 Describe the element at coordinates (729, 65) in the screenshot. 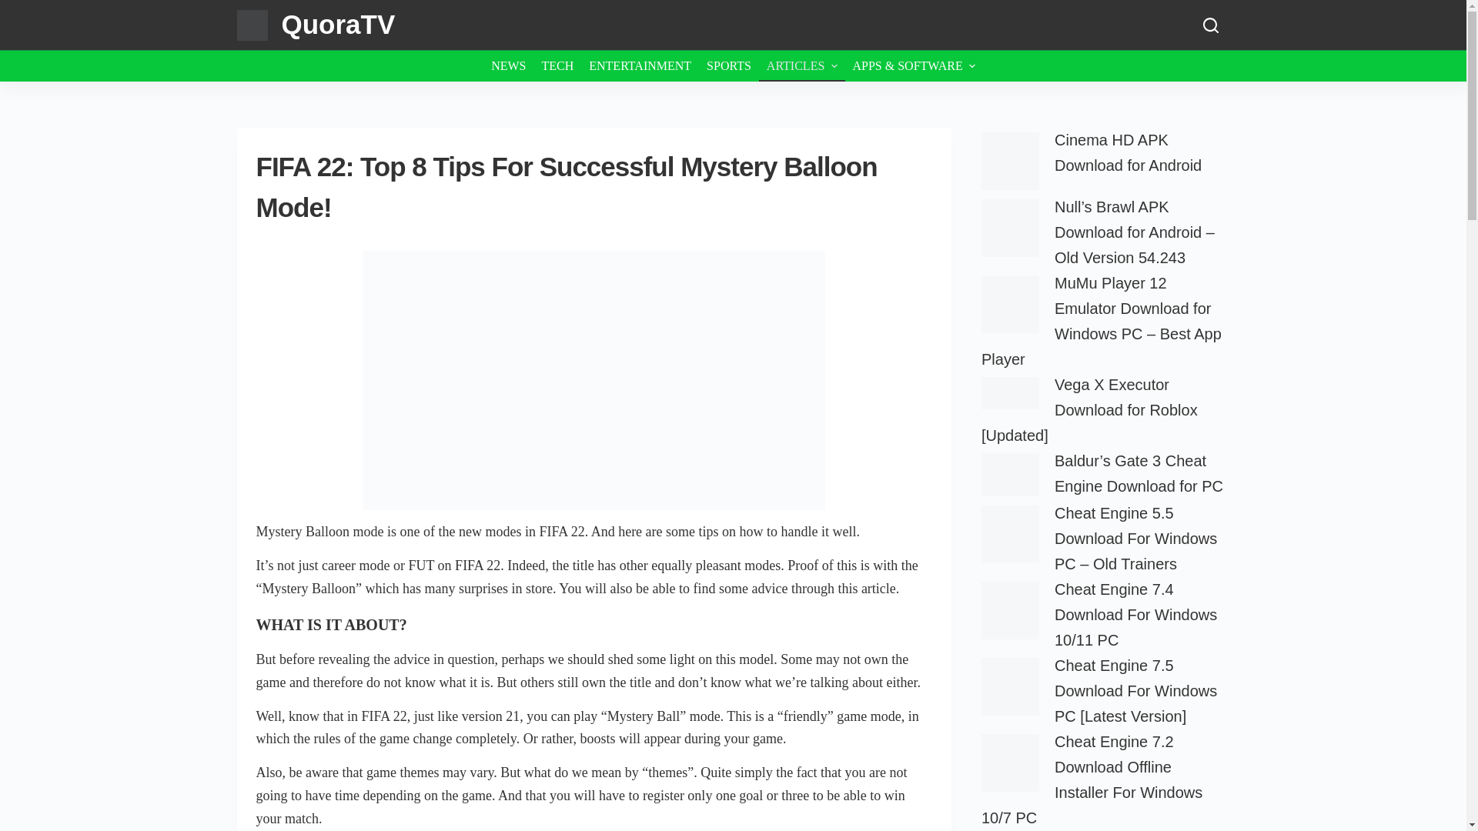

I see `SPORTS` at that location.